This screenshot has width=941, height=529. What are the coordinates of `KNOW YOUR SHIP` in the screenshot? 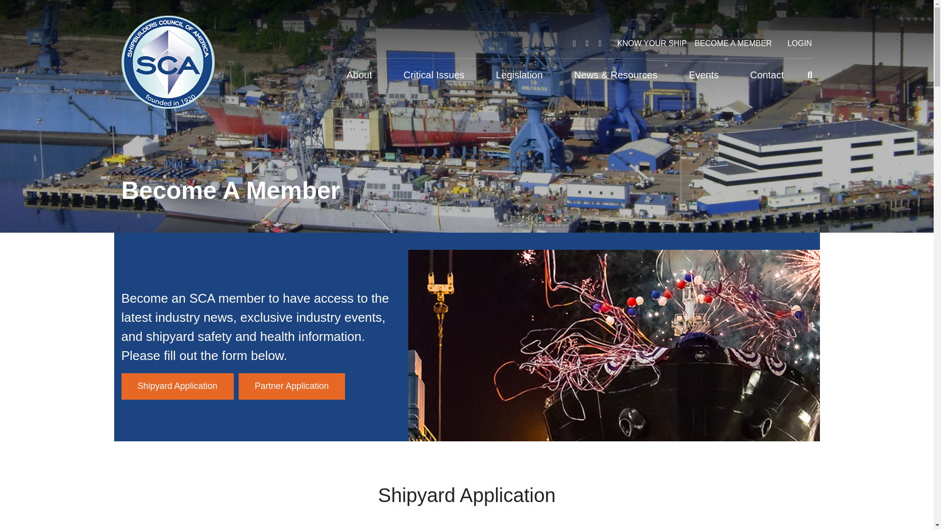 It's located at (652, 43).